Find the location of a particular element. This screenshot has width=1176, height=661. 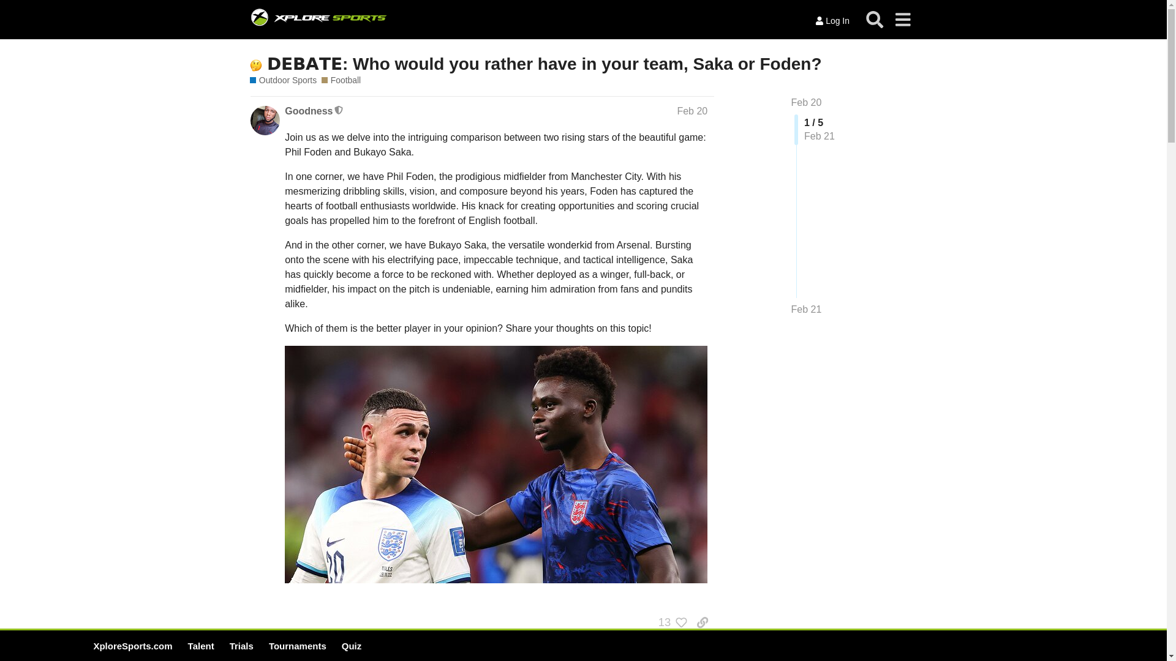

Feb 20 is located at coordinates (807, 102).